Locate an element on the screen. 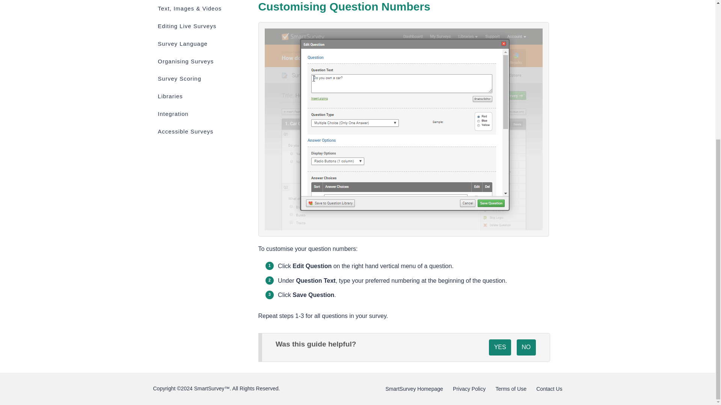 This screenshot has width=721, height=405. Integration is located at coordinates (200, 114).